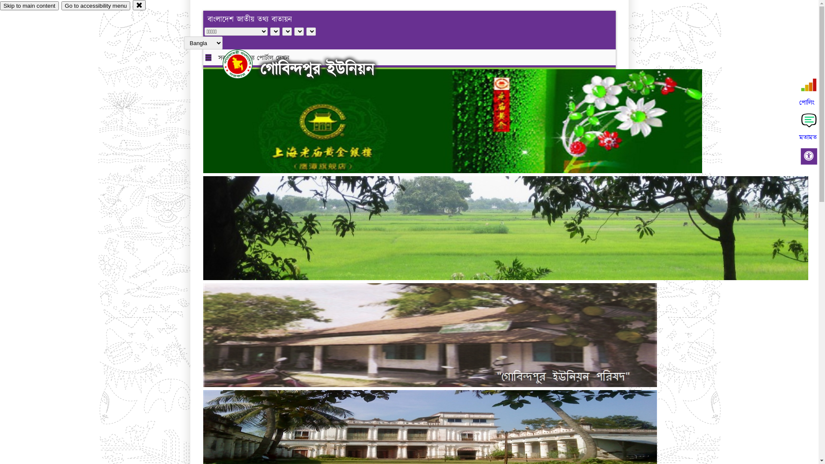 This screenshot has height=464, width=825. Describe the element at coordinates (29, 6) in the screenshot. I see `Skip to main content` at that location.